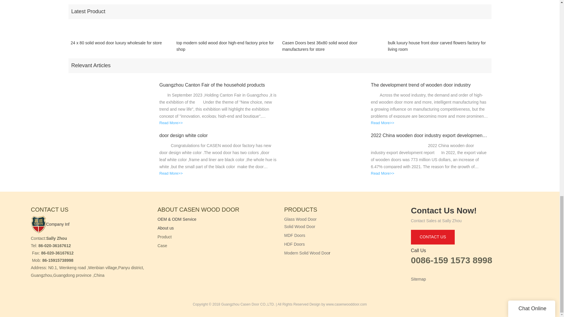  I want to click on 24 x 80 solid wood door luxury wholesale for store, so click(116, 46).